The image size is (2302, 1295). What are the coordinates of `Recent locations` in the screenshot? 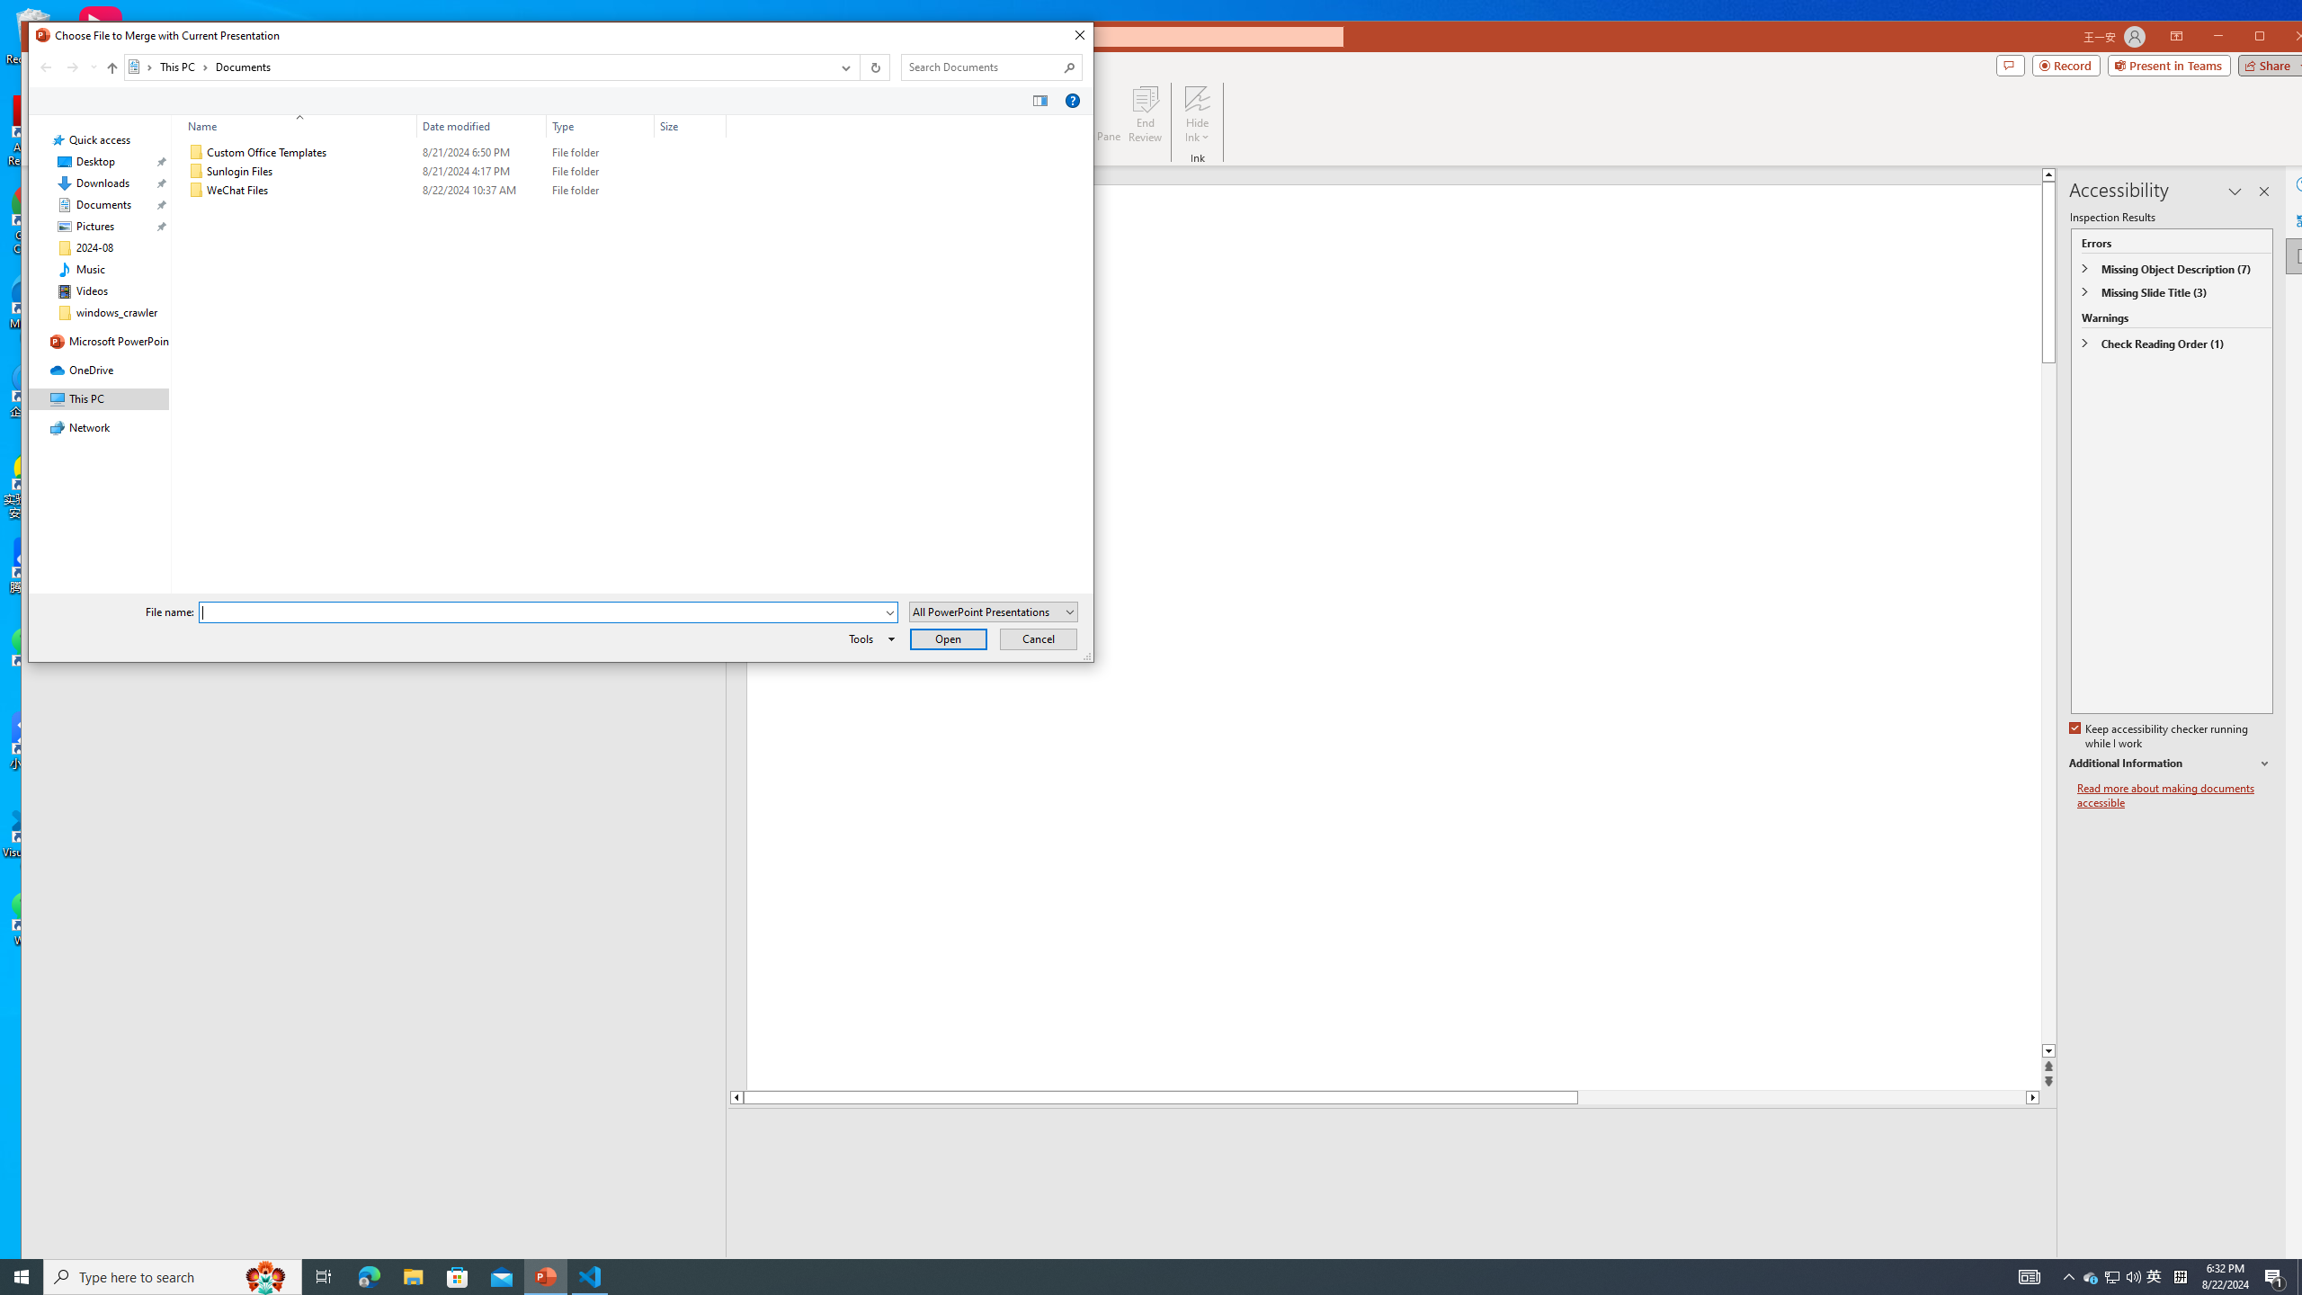 It's located at (94, 67).